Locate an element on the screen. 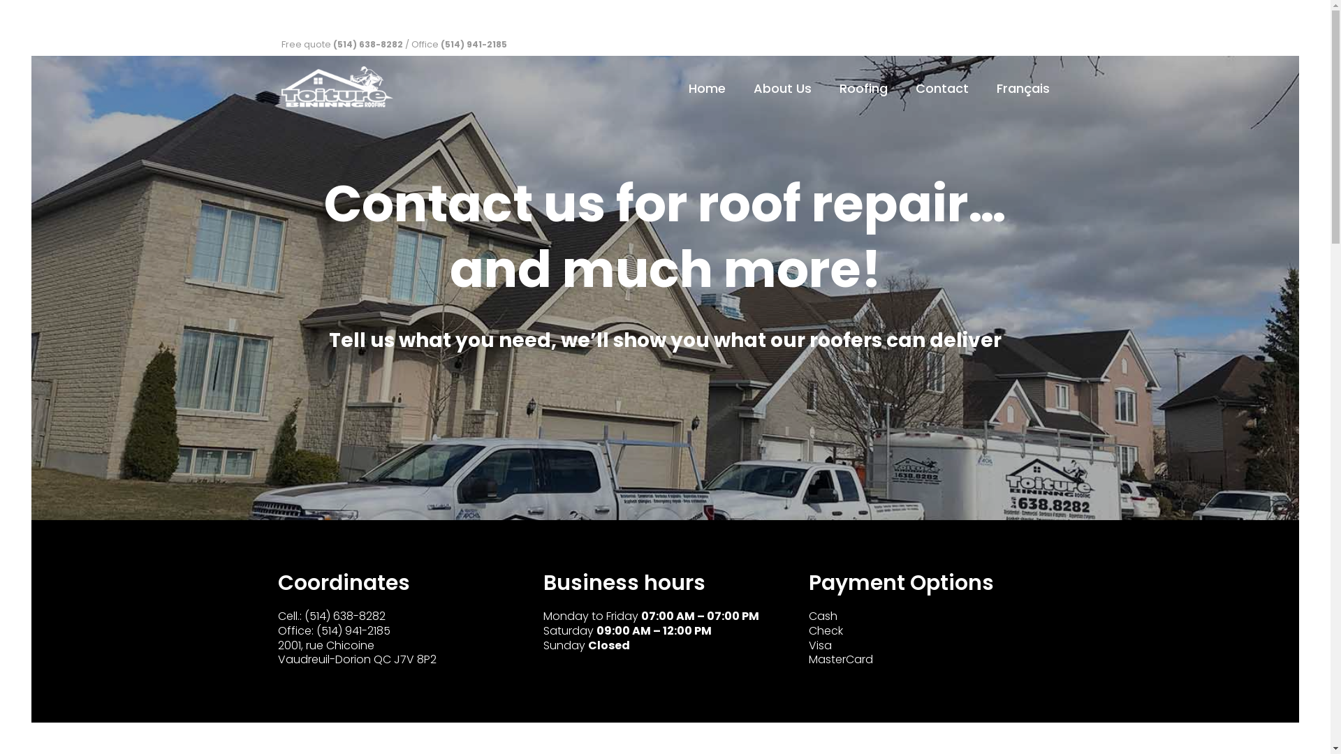  Home is located at coordinates (707, 87).